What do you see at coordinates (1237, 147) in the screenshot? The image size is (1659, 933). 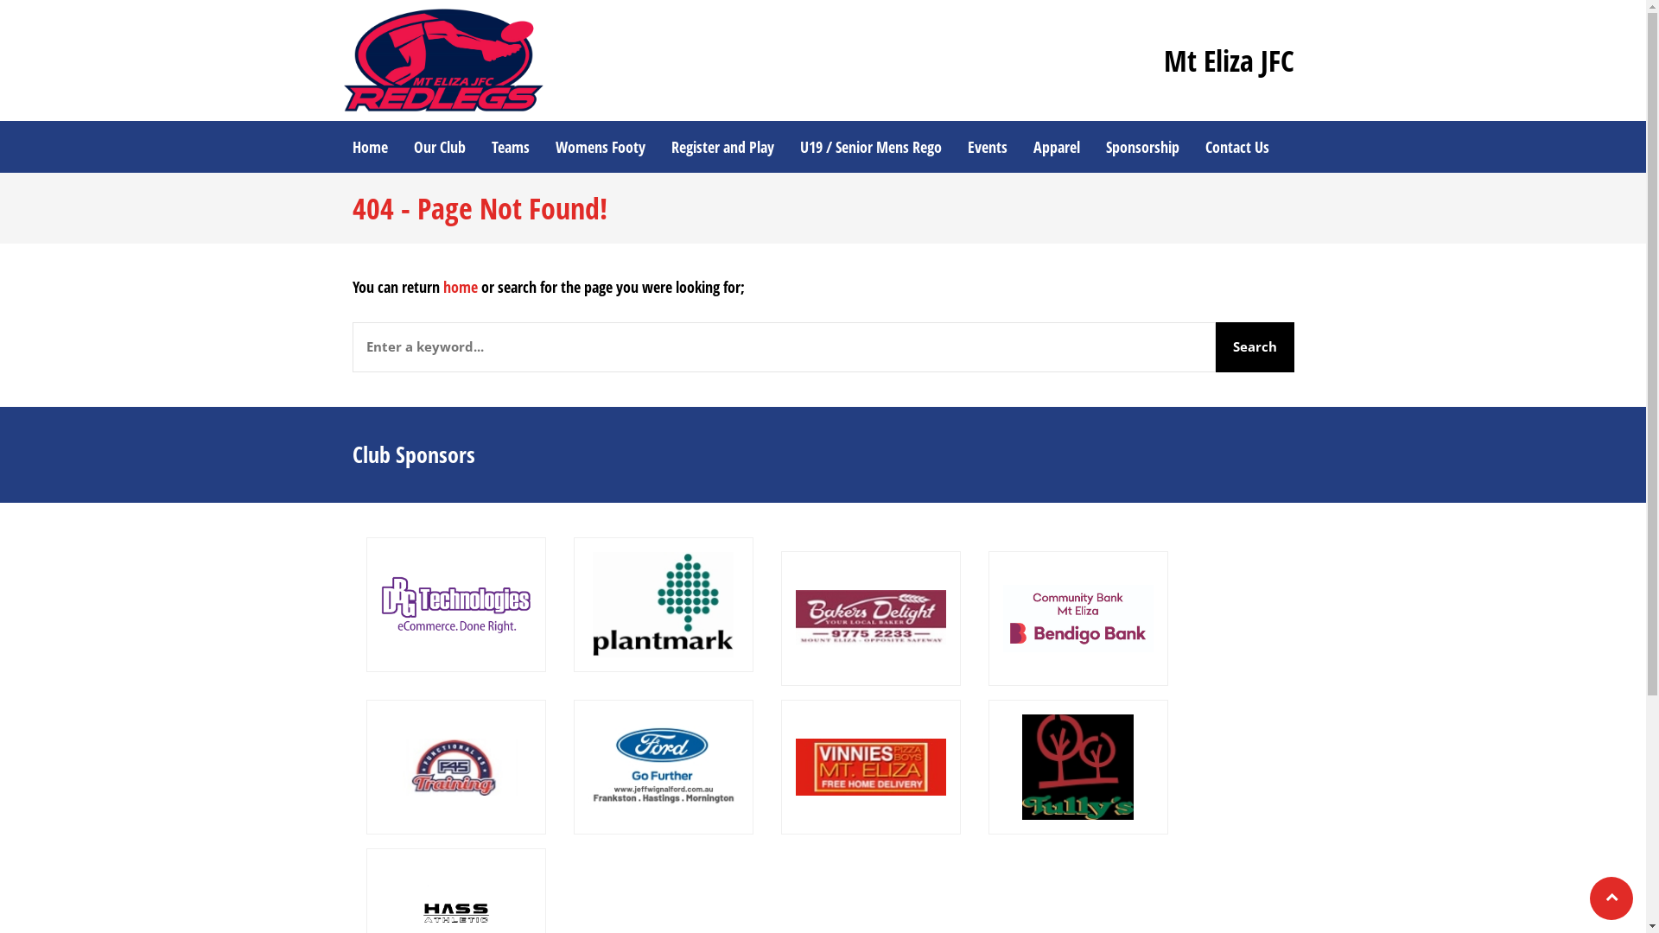 I see `Contact Us` at bounding box center [1237, 147].